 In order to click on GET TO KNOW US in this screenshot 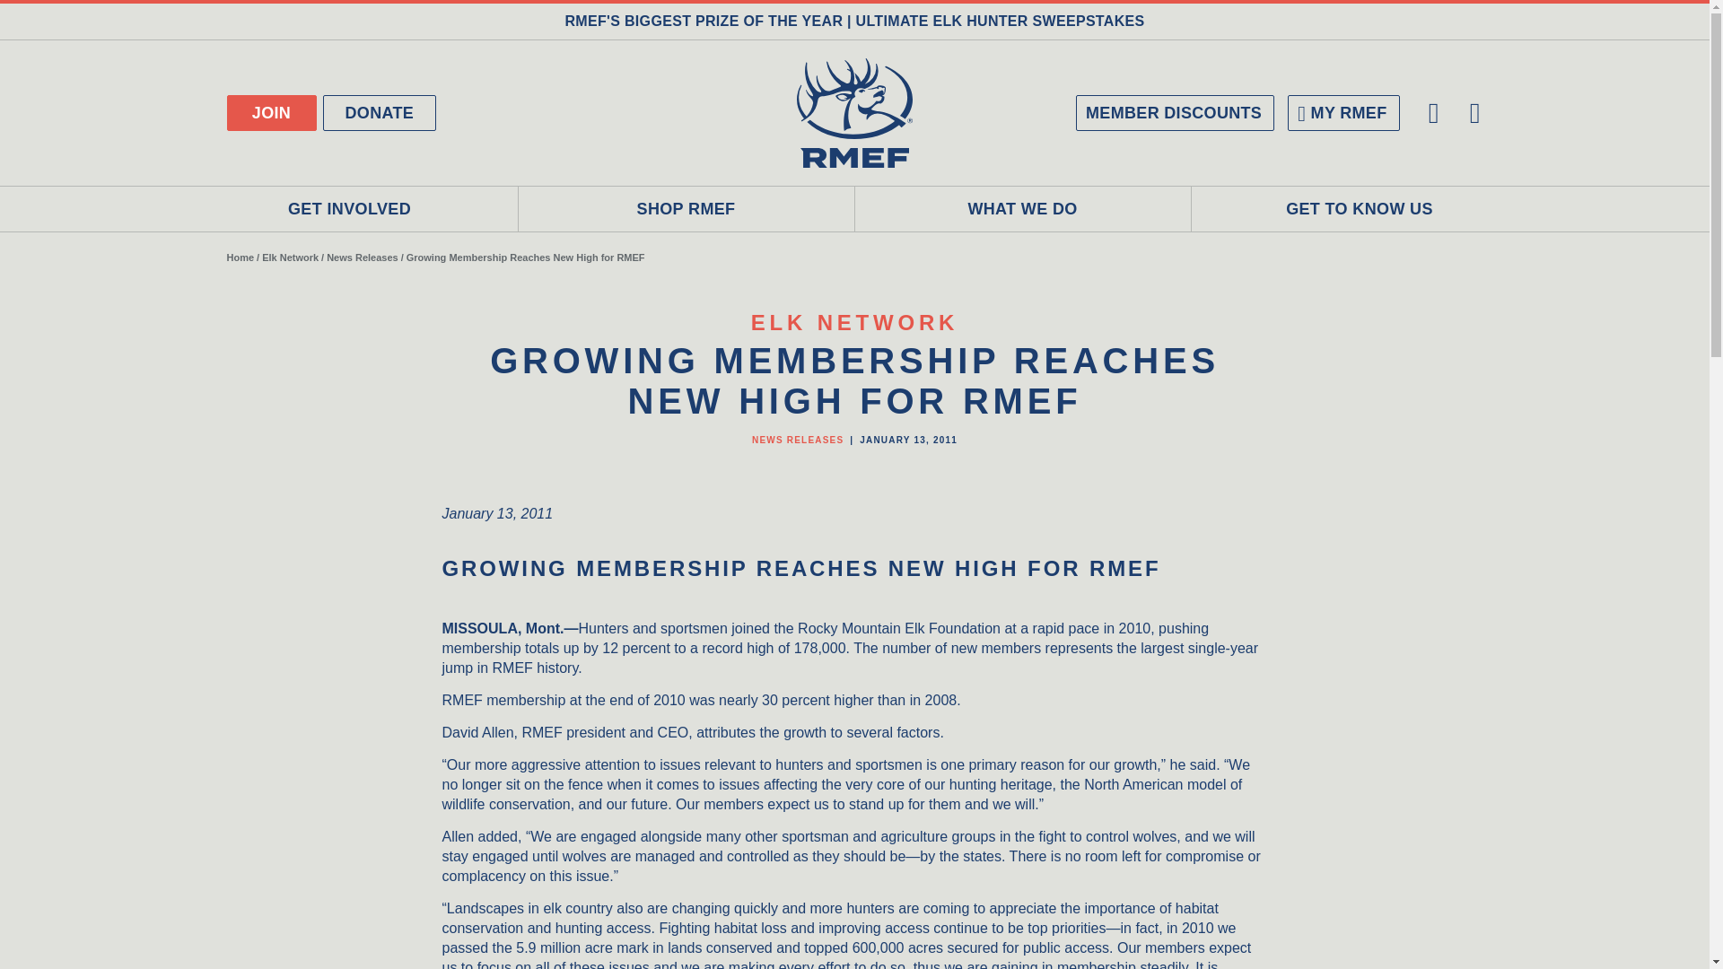, I will do `click(1360, 209)`.